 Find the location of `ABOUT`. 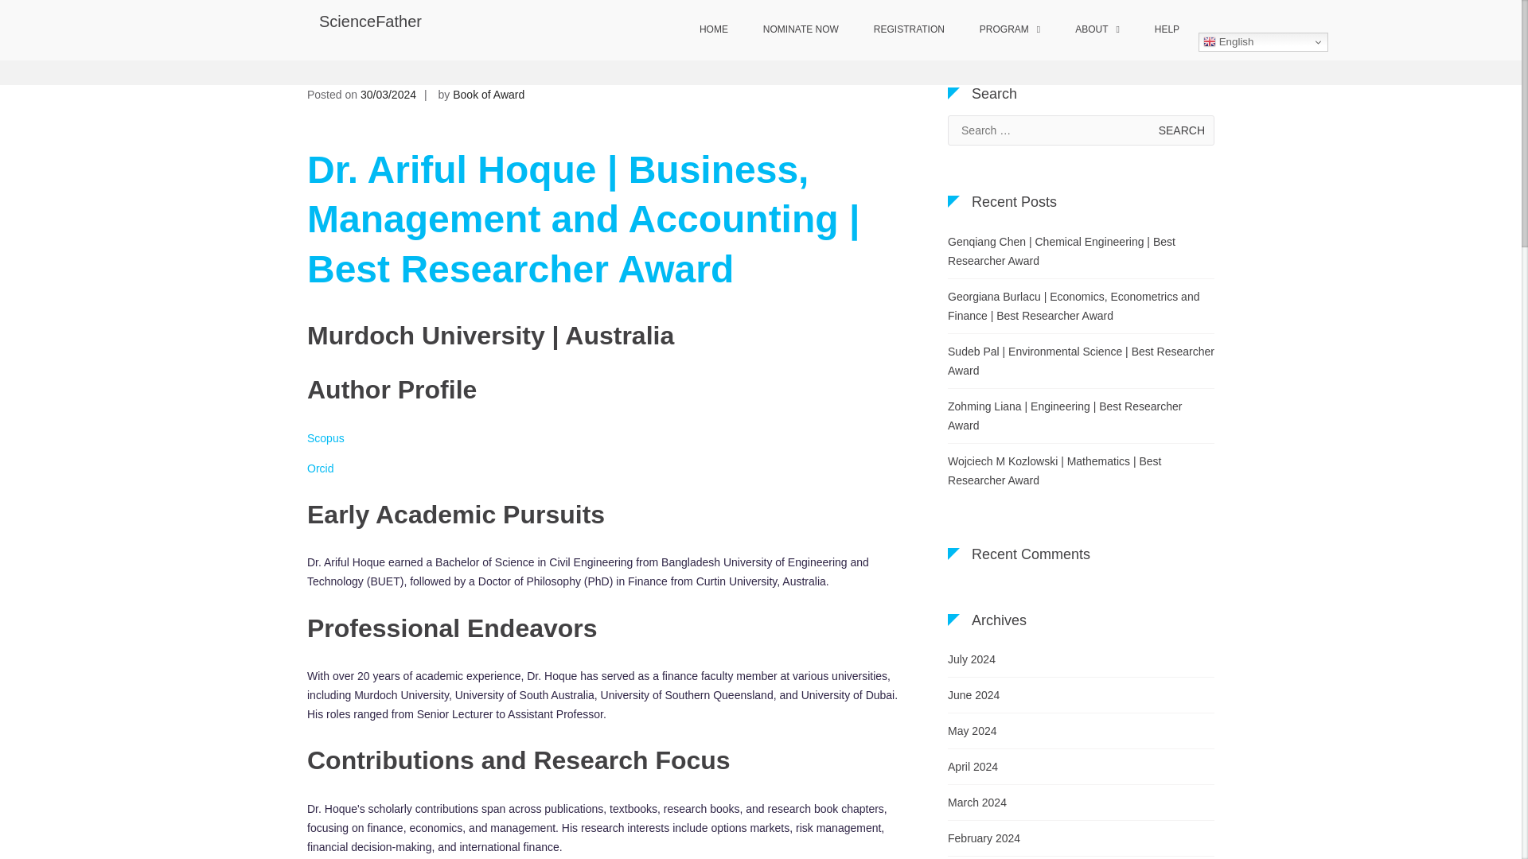

ABOUT is located at coordinates (1097, 30).